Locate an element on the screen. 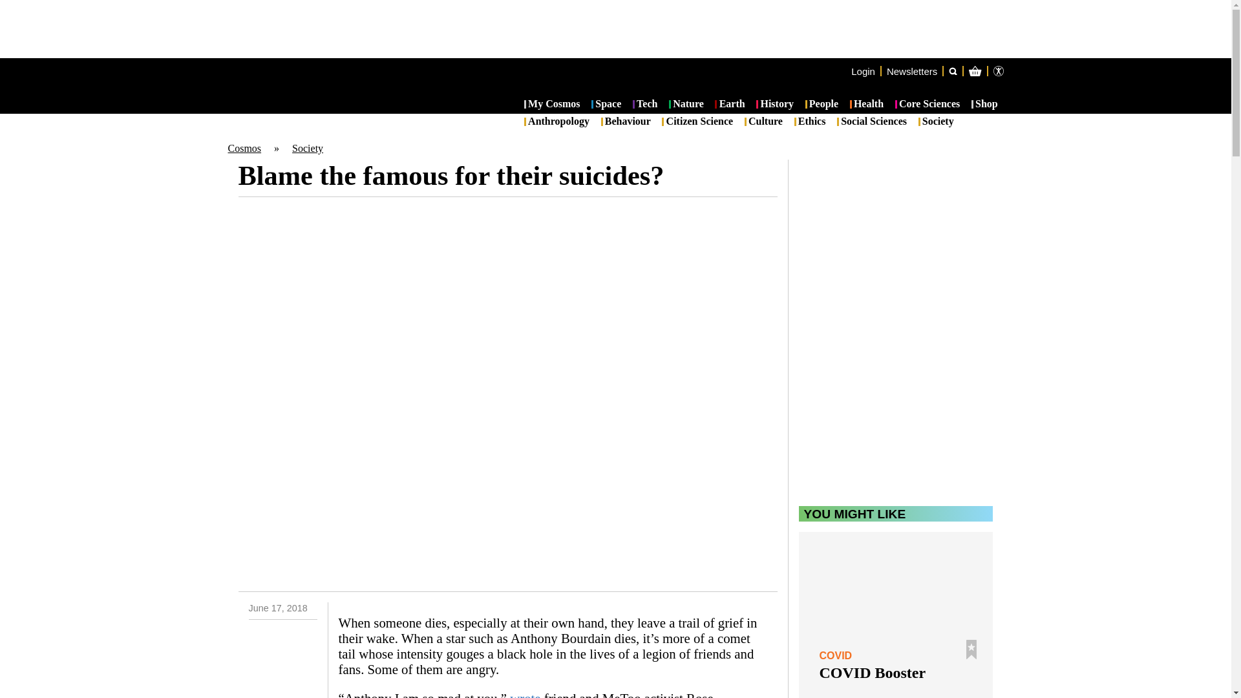 This screenshot has width=1241, height=698. Shop is located at coordinates (984, 105).